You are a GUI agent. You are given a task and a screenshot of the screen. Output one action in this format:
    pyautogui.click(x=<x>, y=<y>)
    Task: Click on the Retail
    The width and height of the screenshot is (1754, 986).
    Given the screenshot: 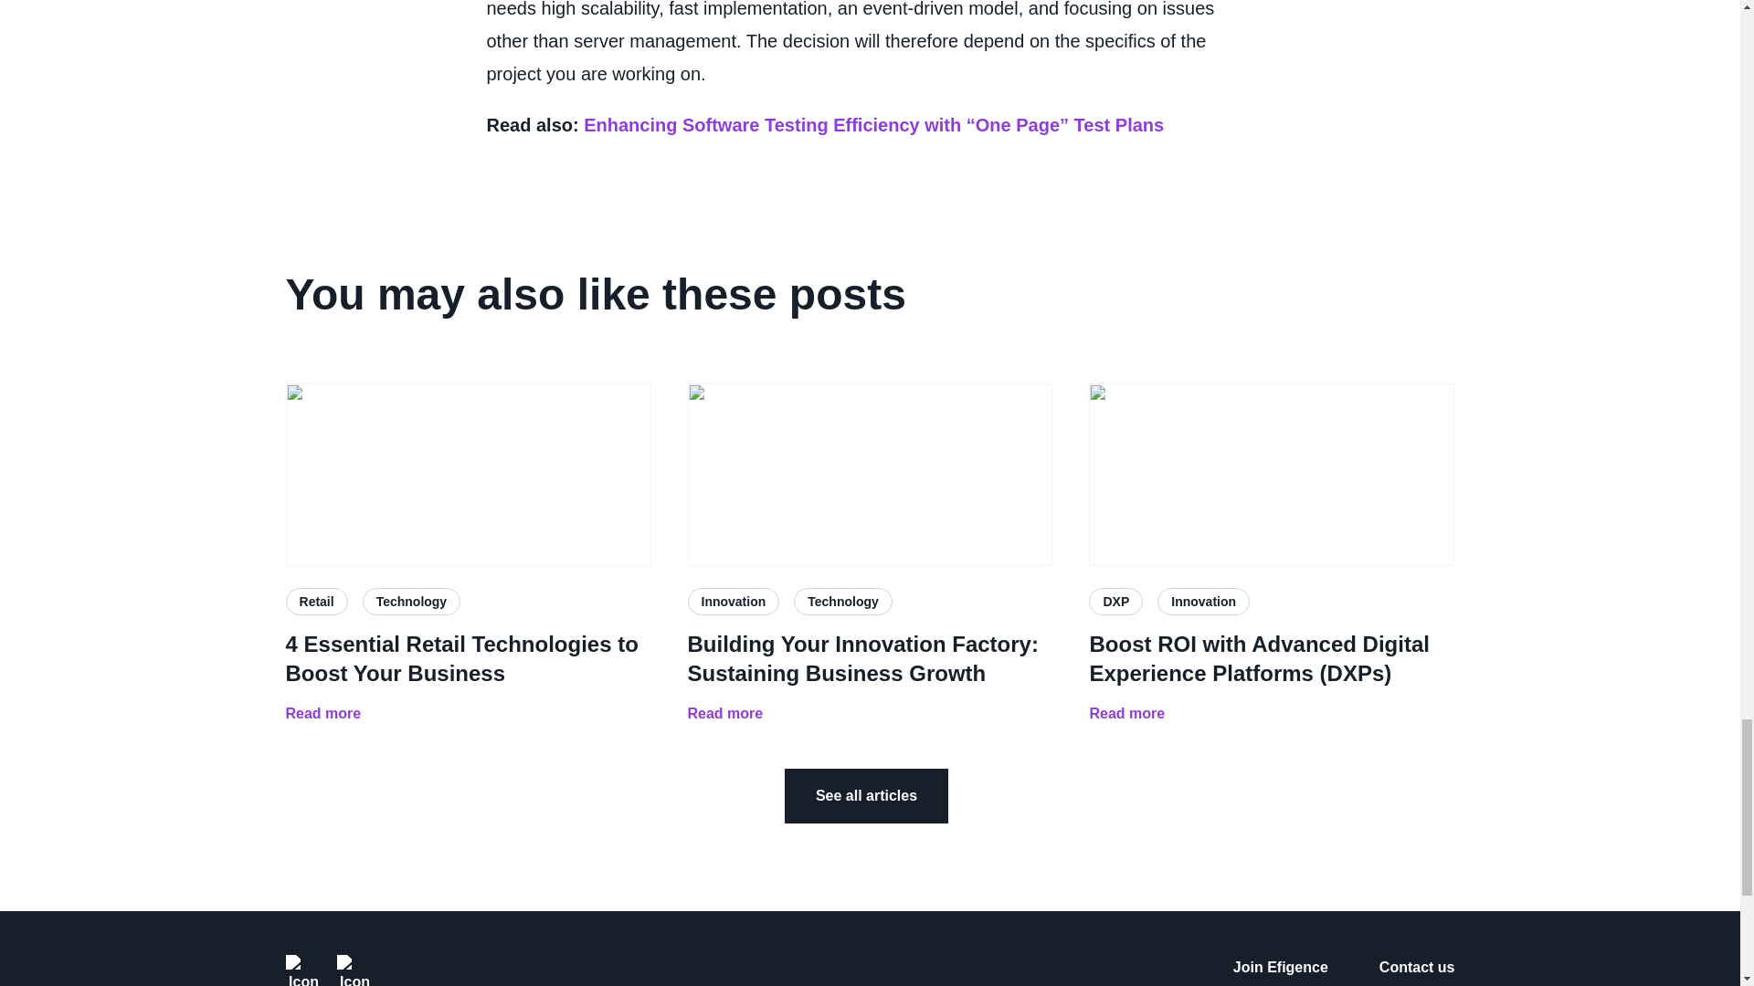 What is the action you would take?
    pyautogui.click(x=316, y=601)
    